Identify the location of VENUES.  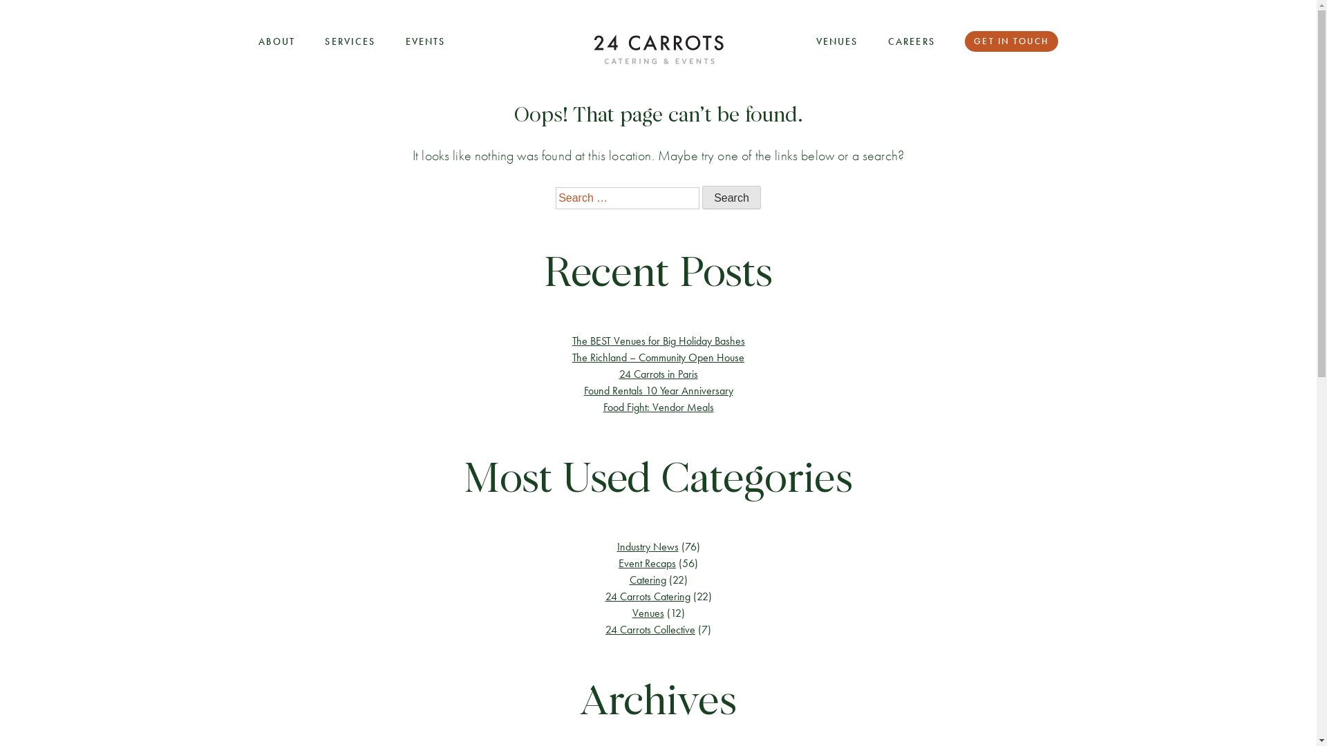
(838, 41).